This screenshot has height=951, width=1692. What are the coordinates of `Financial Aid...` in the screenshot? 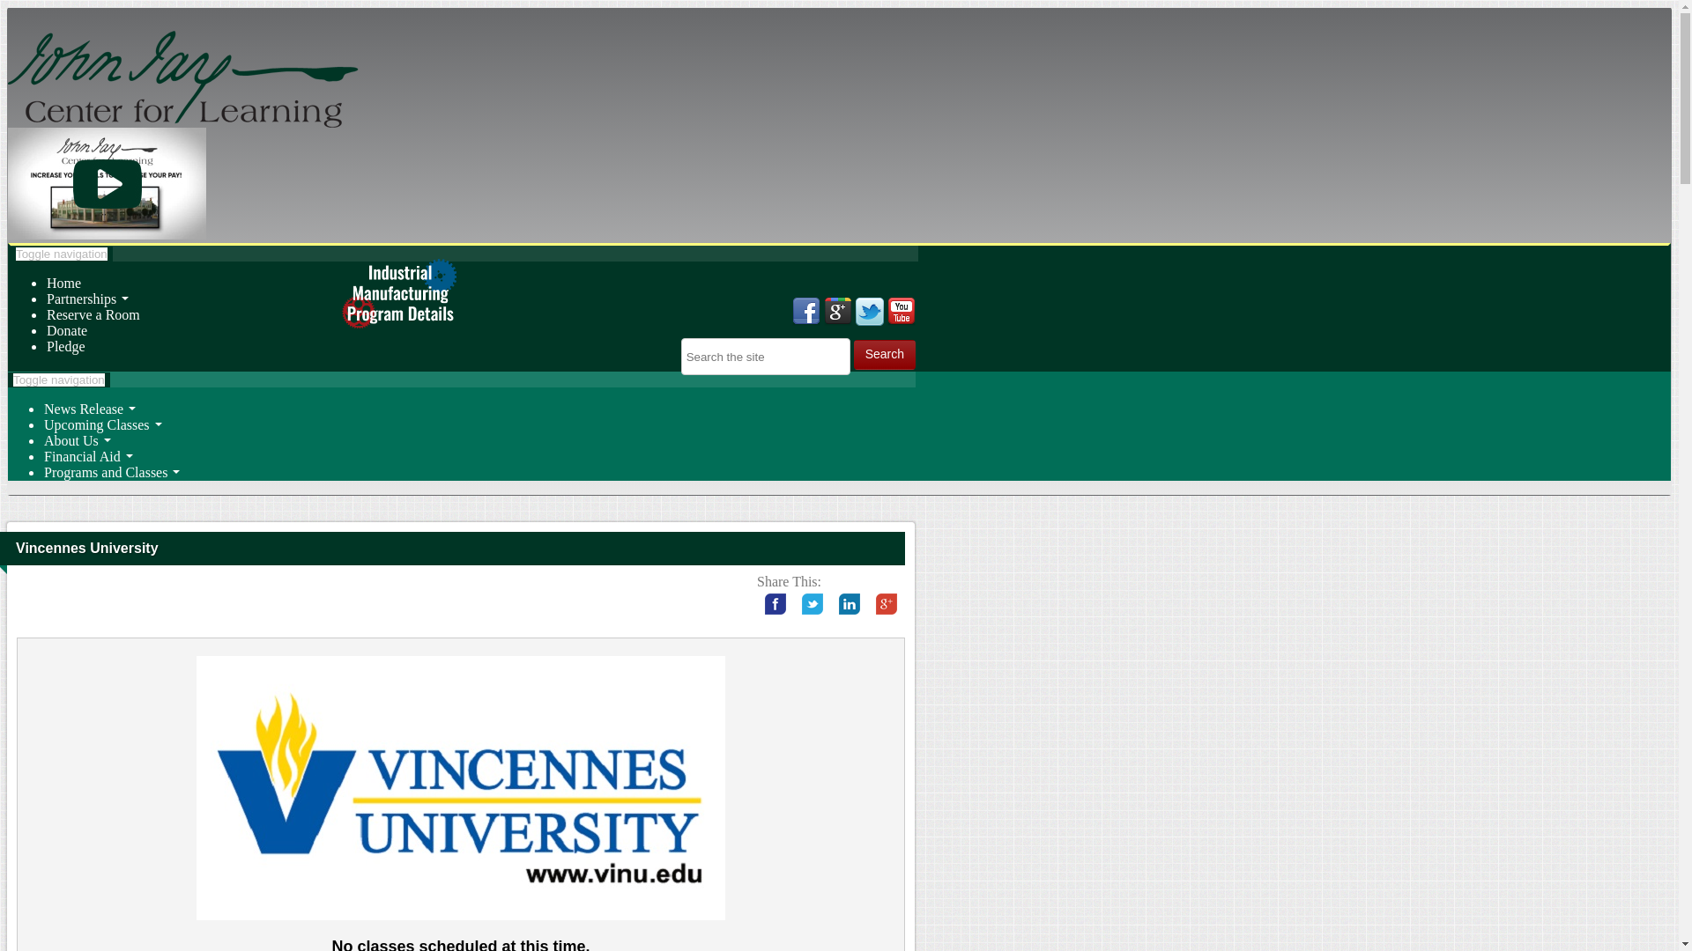 It's located at (88, 456).